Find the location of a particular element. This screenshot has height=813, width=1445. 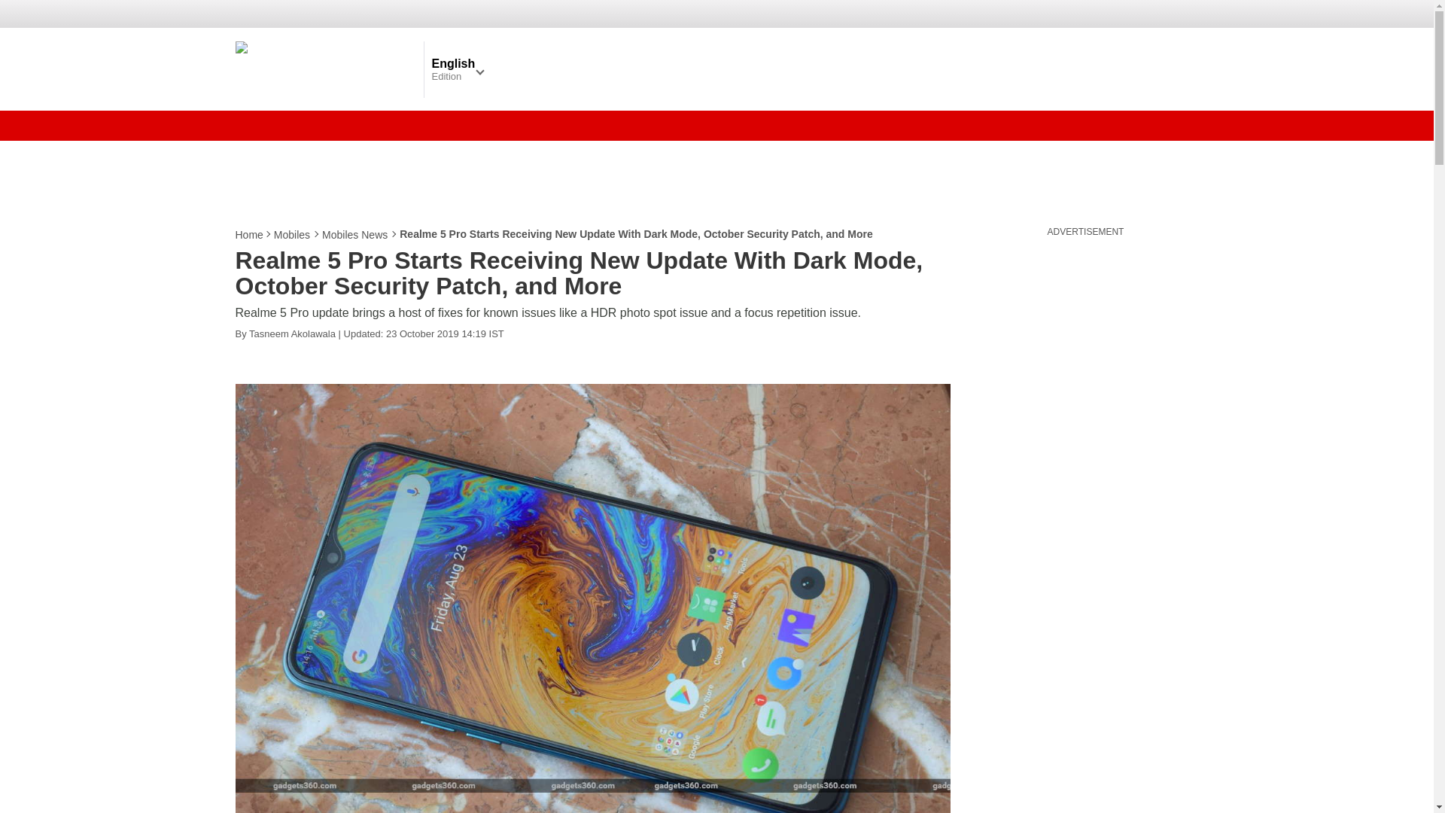

Gadgets 360 is located at coordinates (325, 69).